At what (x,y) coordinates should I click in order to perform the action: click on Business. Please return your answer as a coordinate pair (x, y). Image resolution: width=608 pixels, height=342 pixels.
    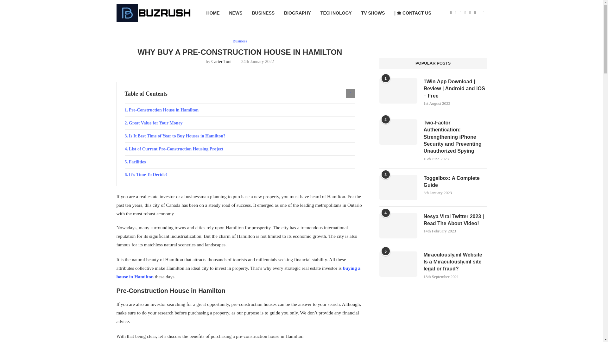
    Looking at the image, I should click on (239, 41).